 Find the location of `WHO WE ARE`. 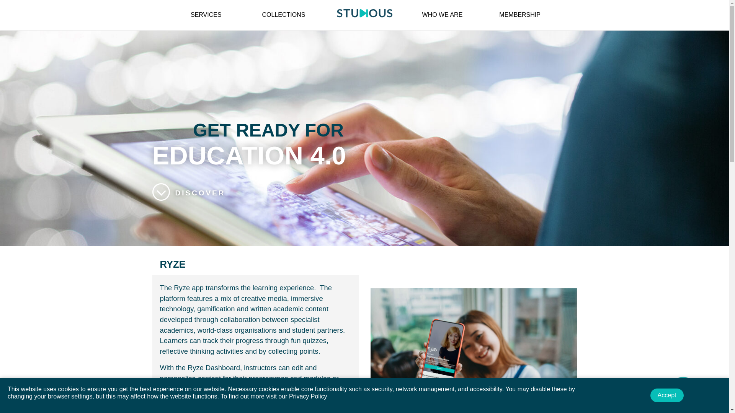

WHO WE ARE is located at coordinates (443, 15).